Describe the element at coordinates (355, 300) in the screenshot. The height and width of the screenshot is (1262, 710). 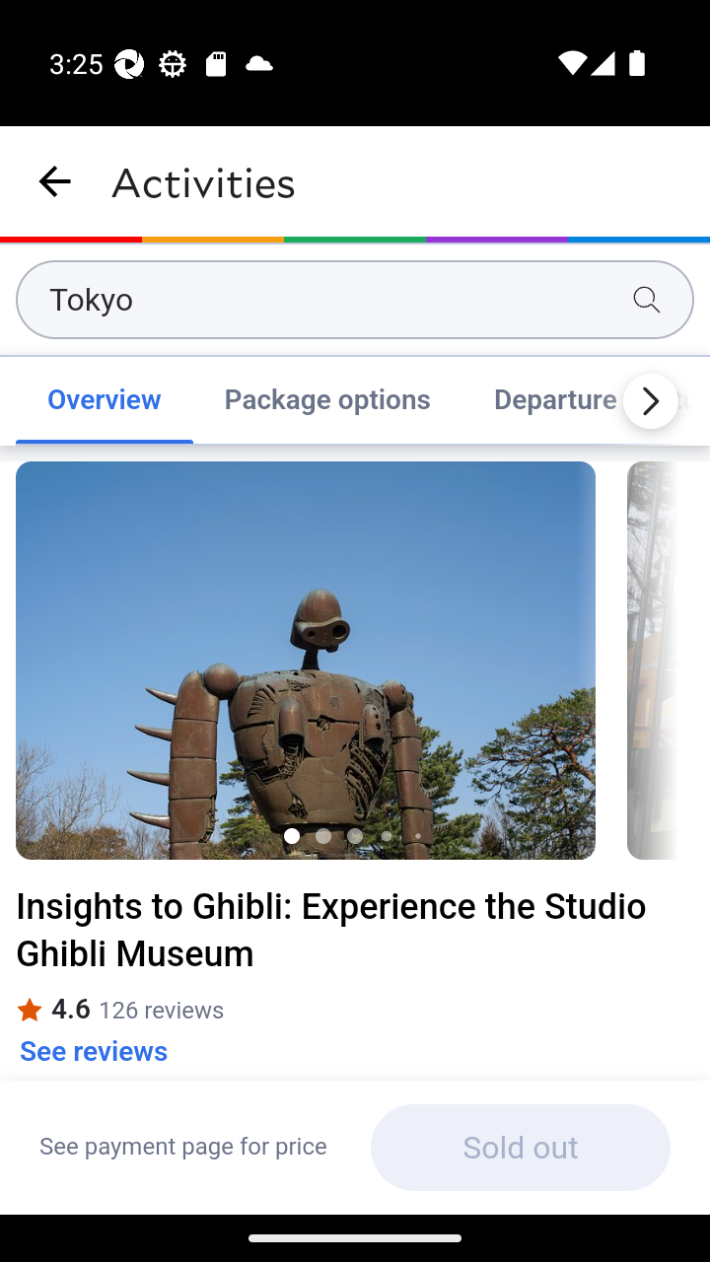
I see `Tokyo` at that location.